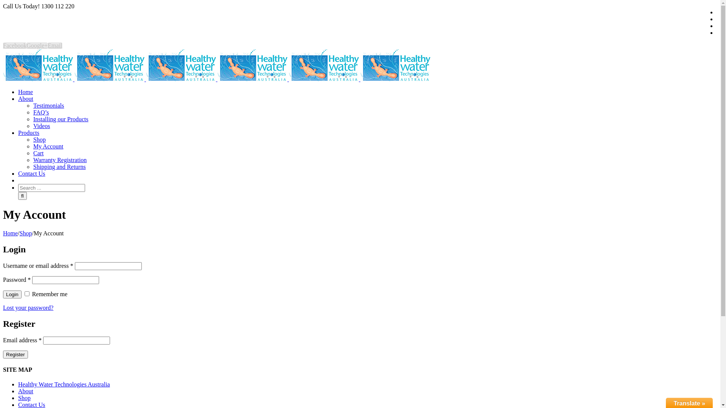 The height and width of the screenshot is (408, 726). What do you see at coordinates (49, 106) in the screenshot?
I see `Testimonials` at bounding box center [49, 106].